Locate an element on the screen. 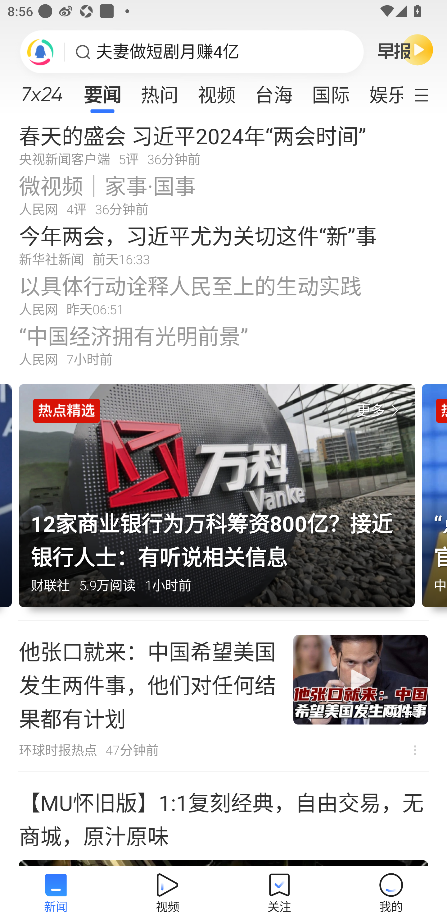  视频 is located at coordinates (217, 91).